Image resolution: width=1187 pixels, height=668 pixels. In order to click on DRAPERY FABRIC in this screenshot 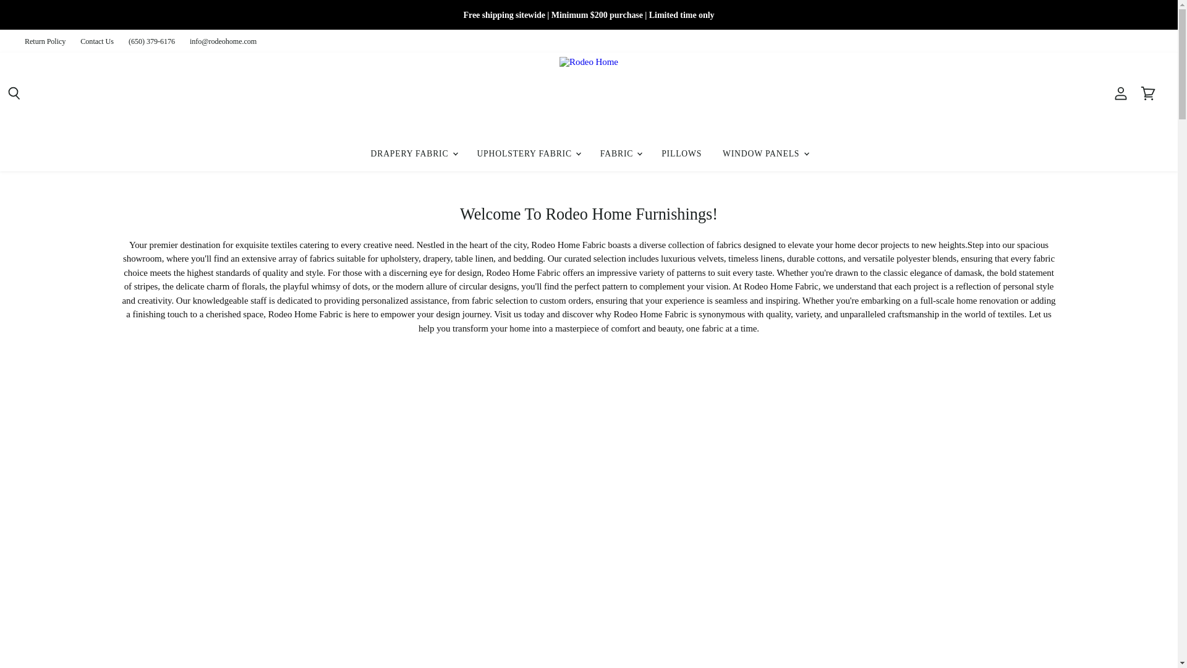, I will do `click(413, 153)`.